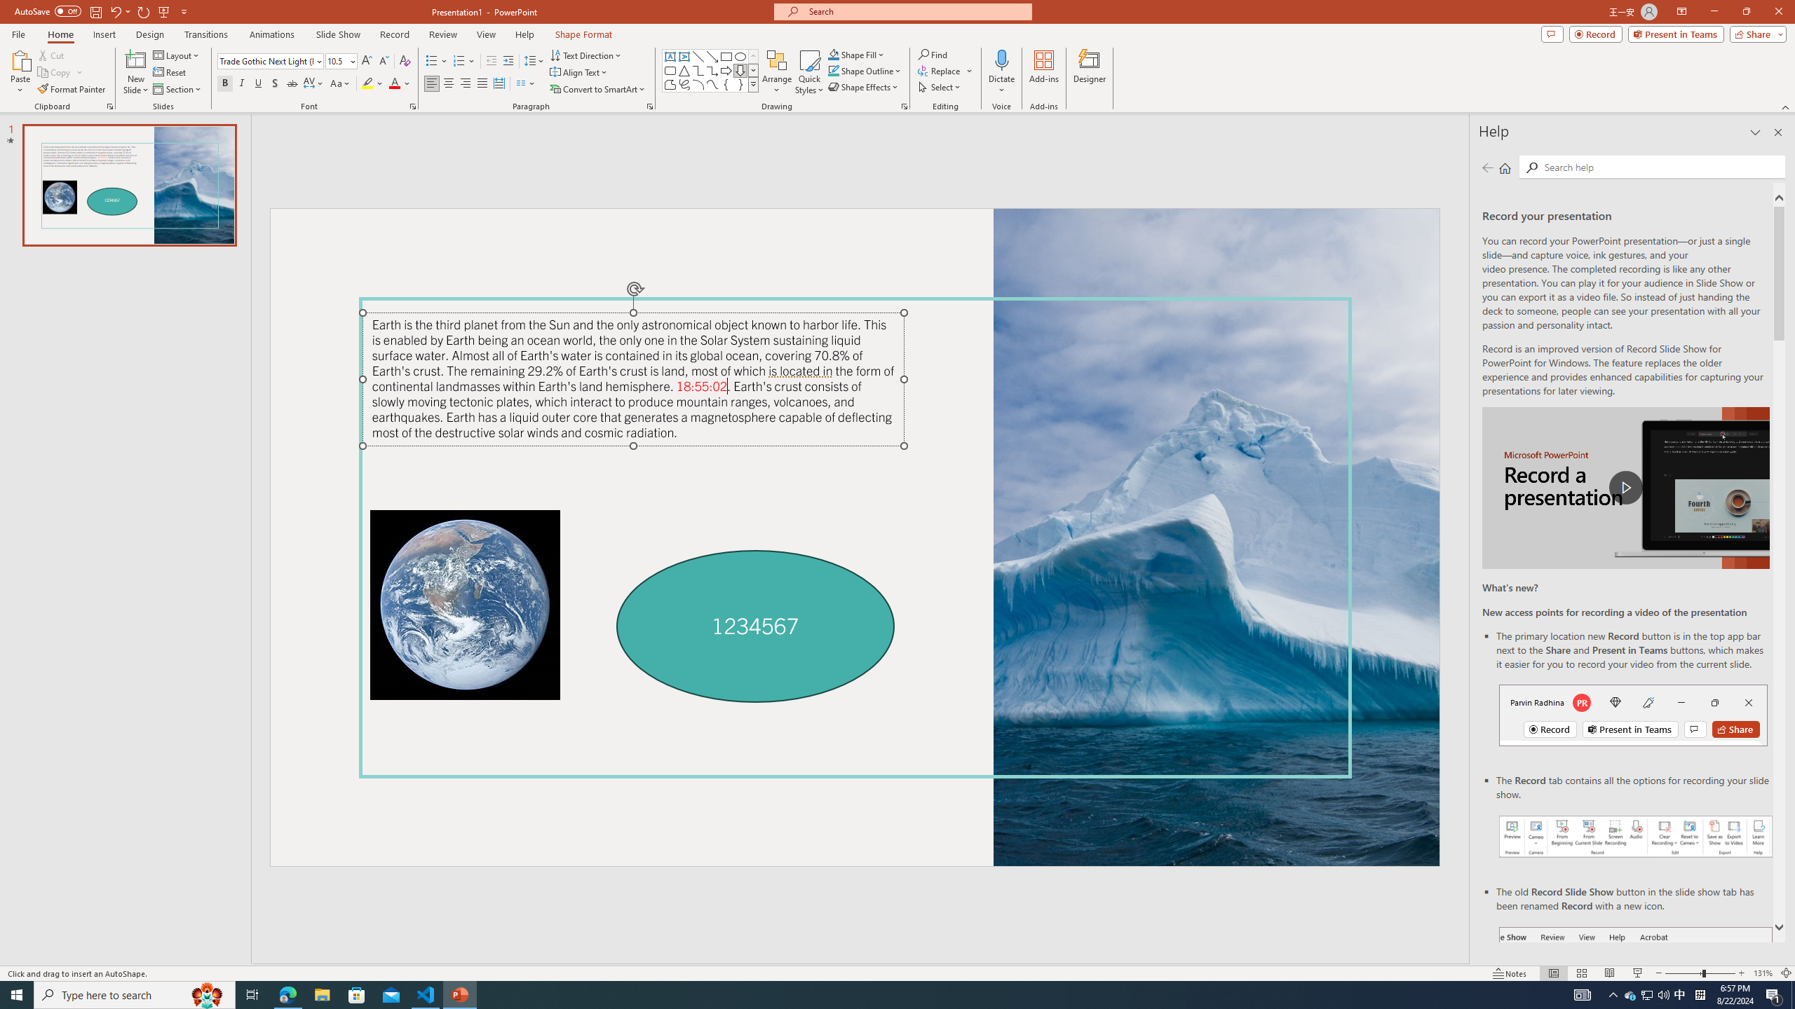  I want to click on Section, so click(178, 90).